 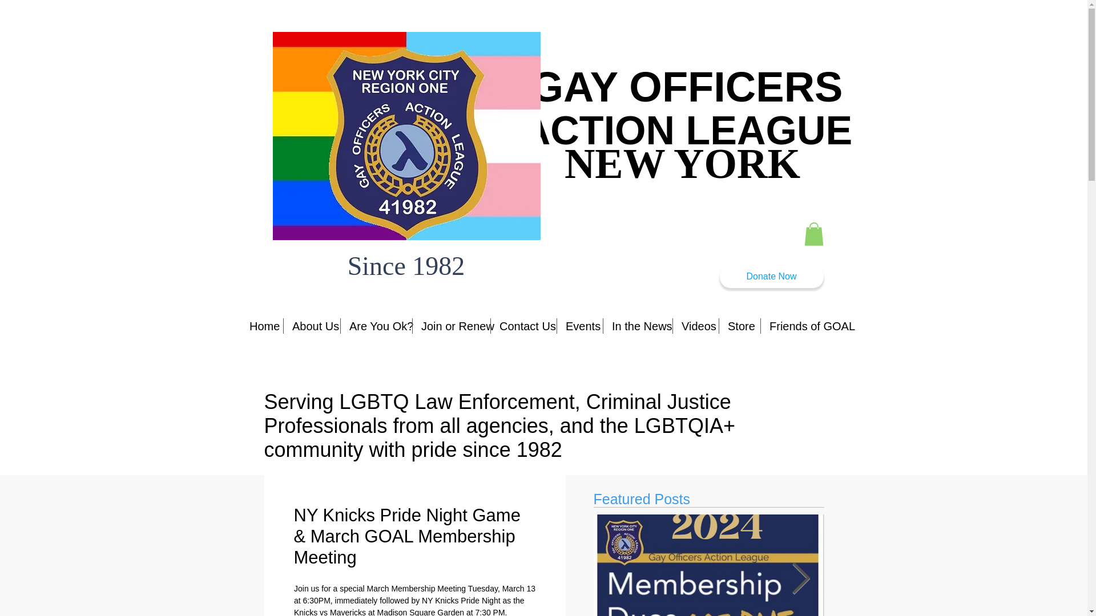 What do you see at coordinates (580, 326) in the screenshot?
I see `Events` at bounding box center [580, 326].